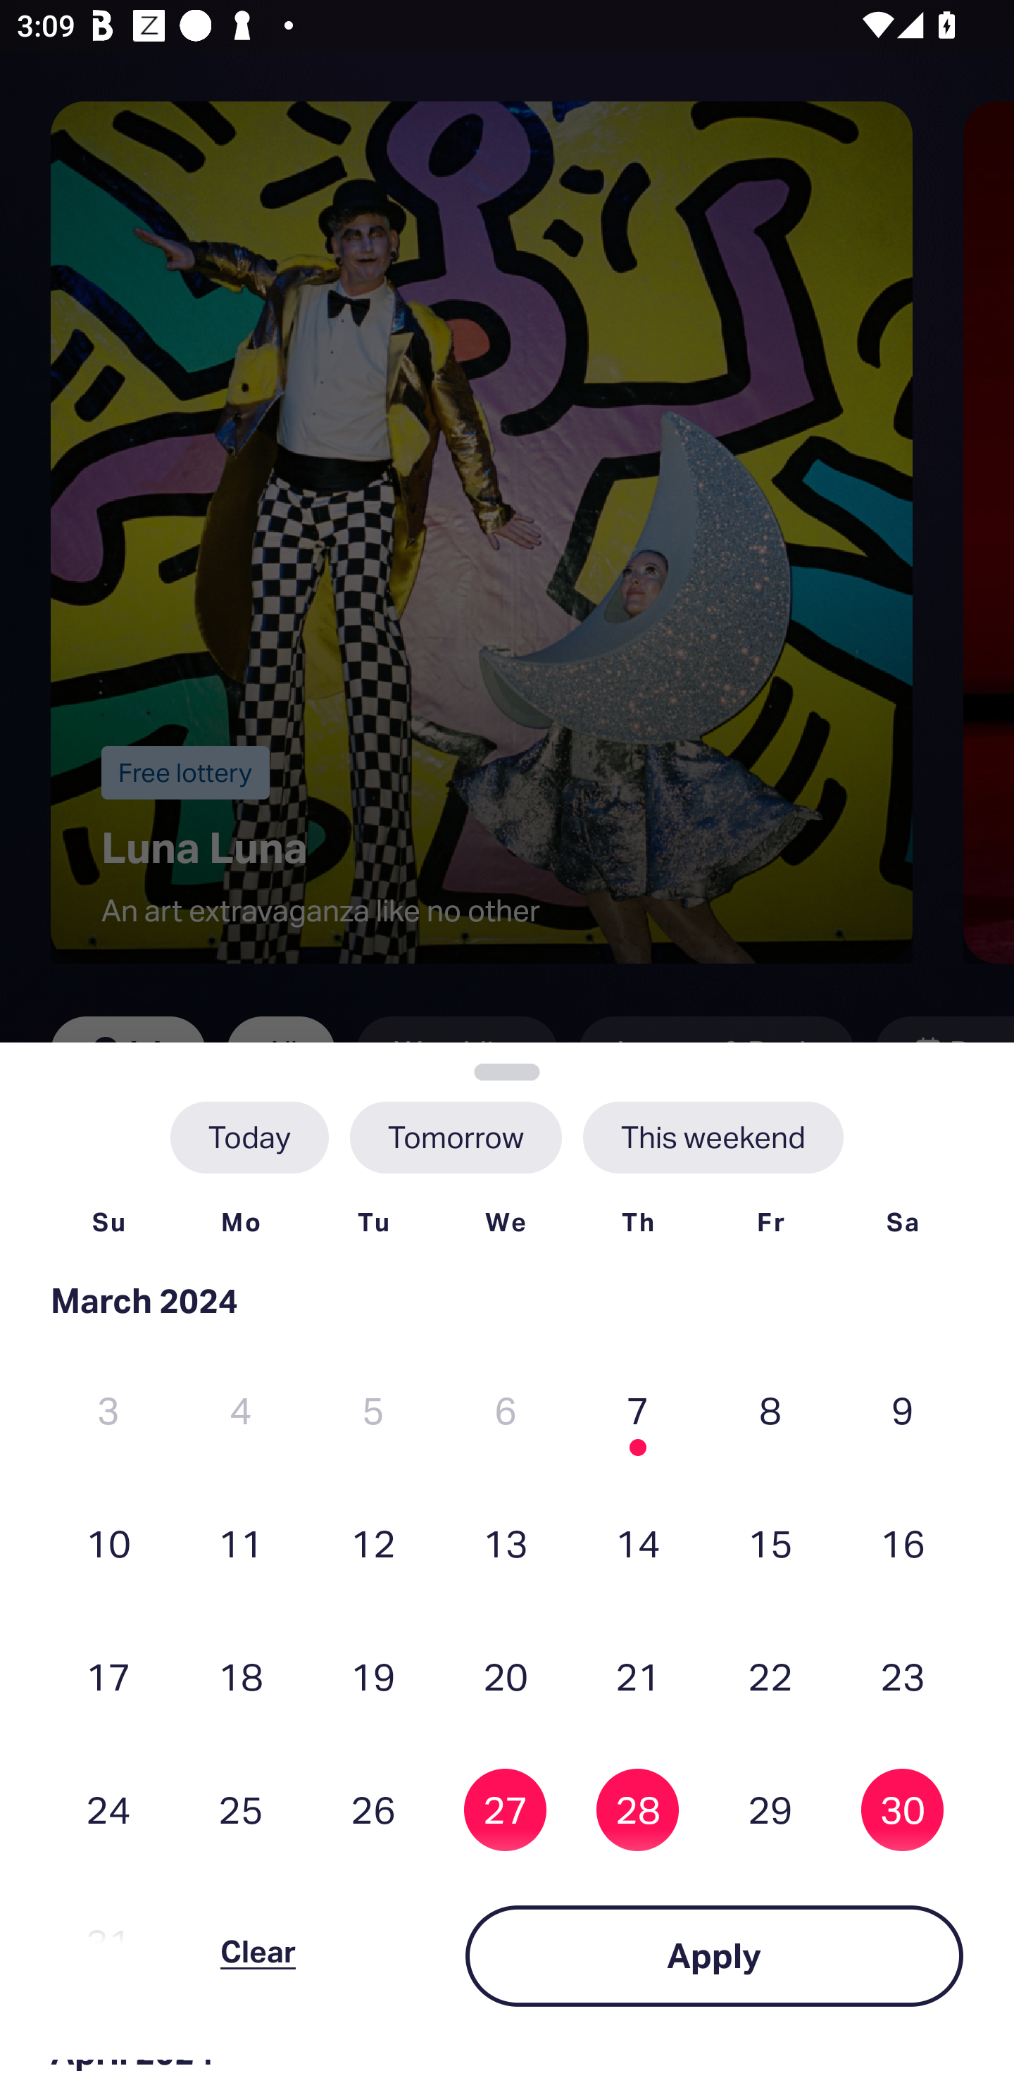 This screenshot has width=1014, height=2085. What do you see at coordinates (902, 1810) in the screenshot?
I see `30` at bounding box center [902, 1810].